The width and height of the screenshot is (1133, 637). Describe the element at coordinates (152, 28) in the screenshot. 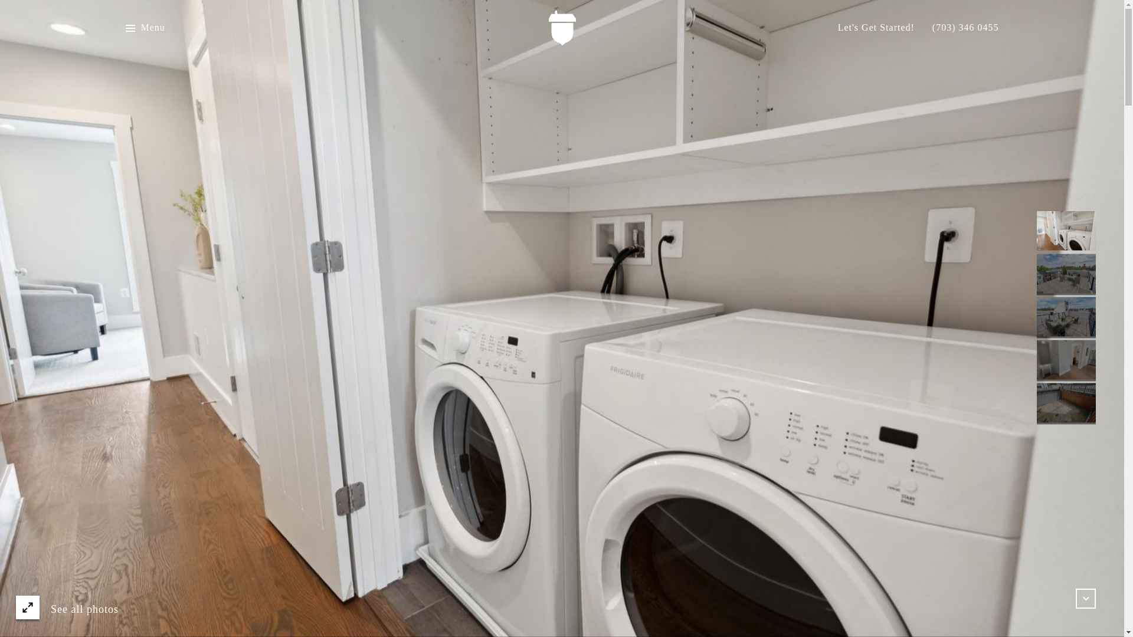

I see `Menu` at that location.